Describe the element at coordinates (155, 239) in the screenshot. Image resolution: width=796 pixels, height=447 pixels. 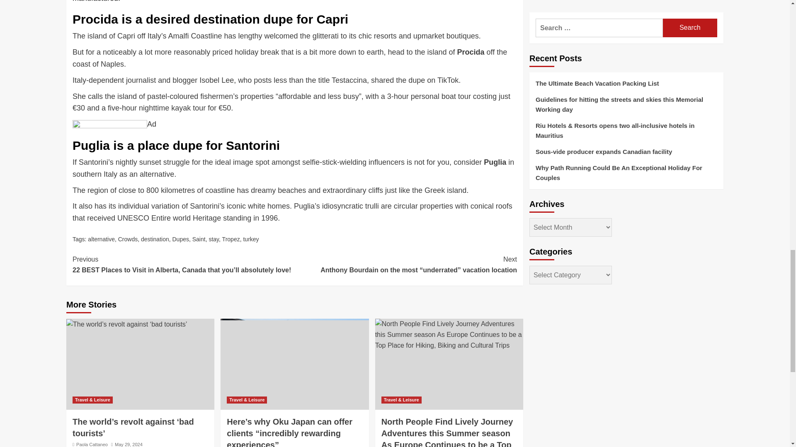
I see `destination` at that location.